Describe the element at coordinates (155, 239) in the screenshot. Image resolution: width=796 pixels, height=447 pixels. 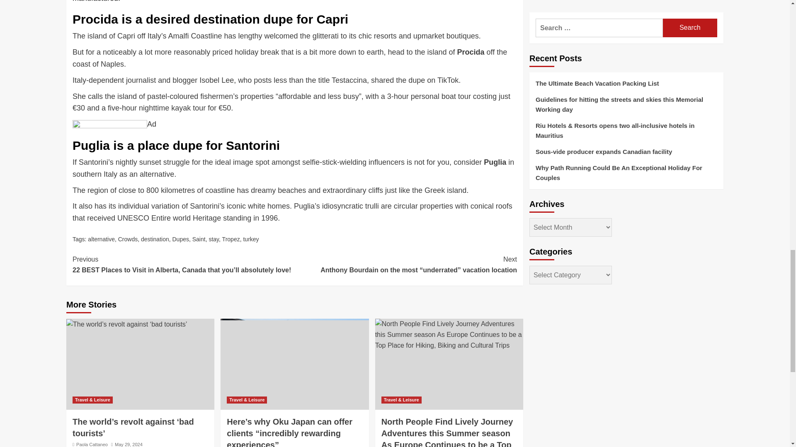
I see `destination` at that location.